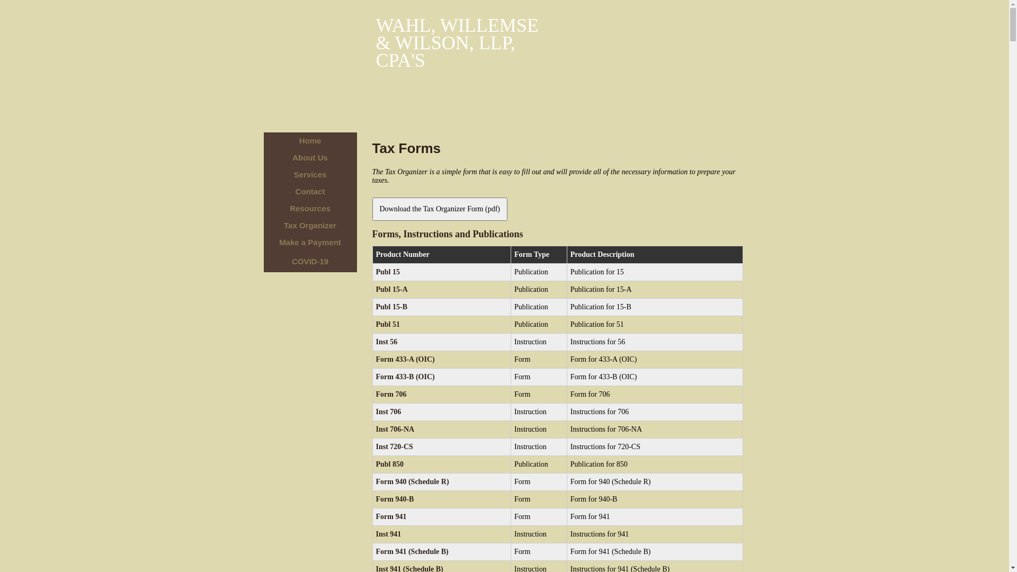 The height and width of the screenshot is (572, 1017). I want to click on COVID-19, so click(310, 262).